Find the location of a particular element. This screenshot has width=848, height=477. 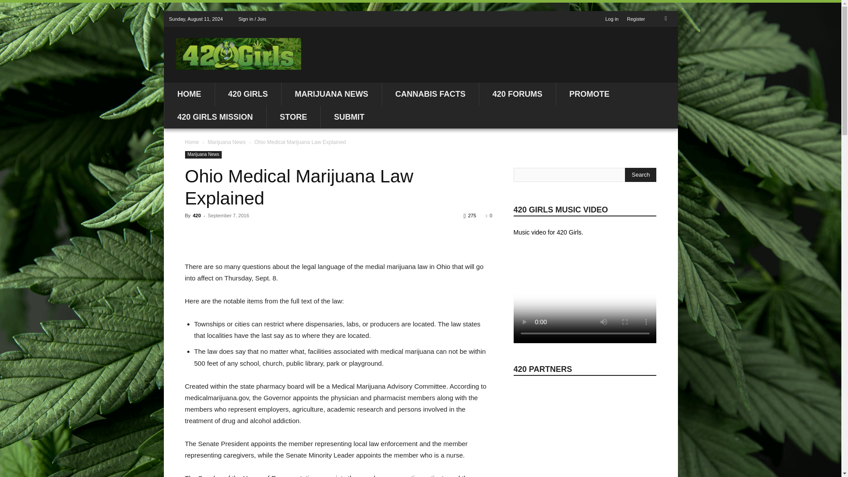

View all posts in Marijuana News is located at coordinates (227, 142).